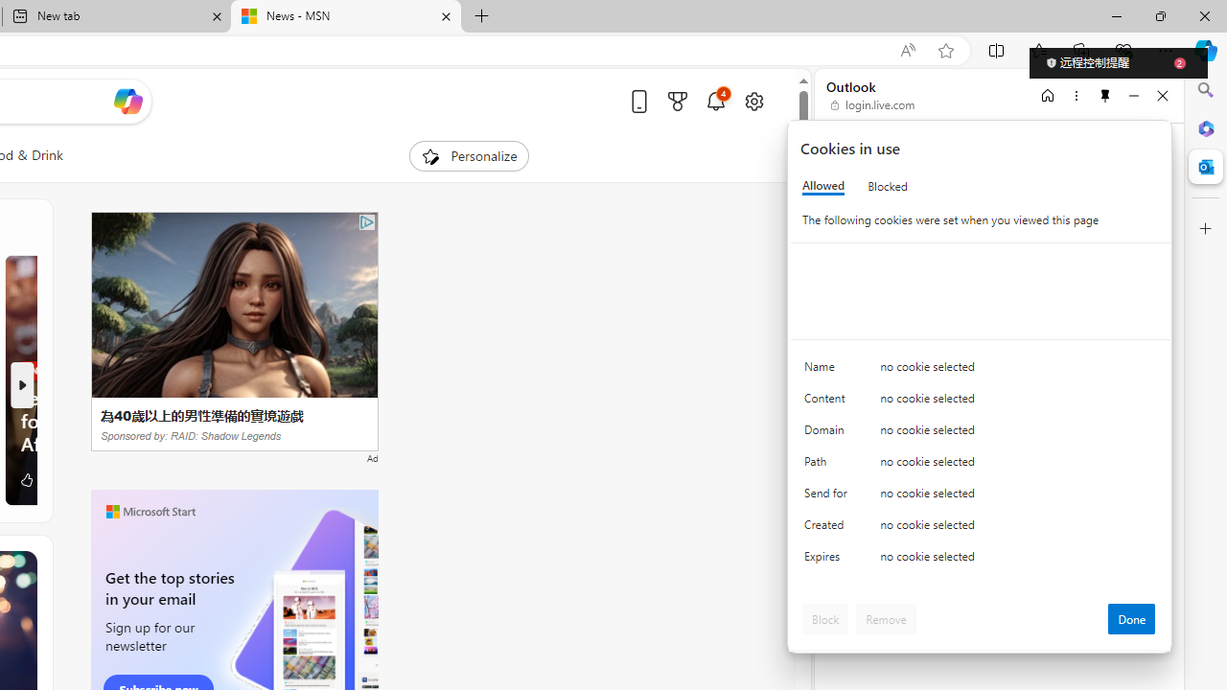 Image resolution: width=1227 pixels, height=690 pixels. What do you see at coordinates (128, 420) in the screenshot?
I see `Jennifer Lopez has filed for divorce from Ben Affleck` at bounding box center [128, 420].